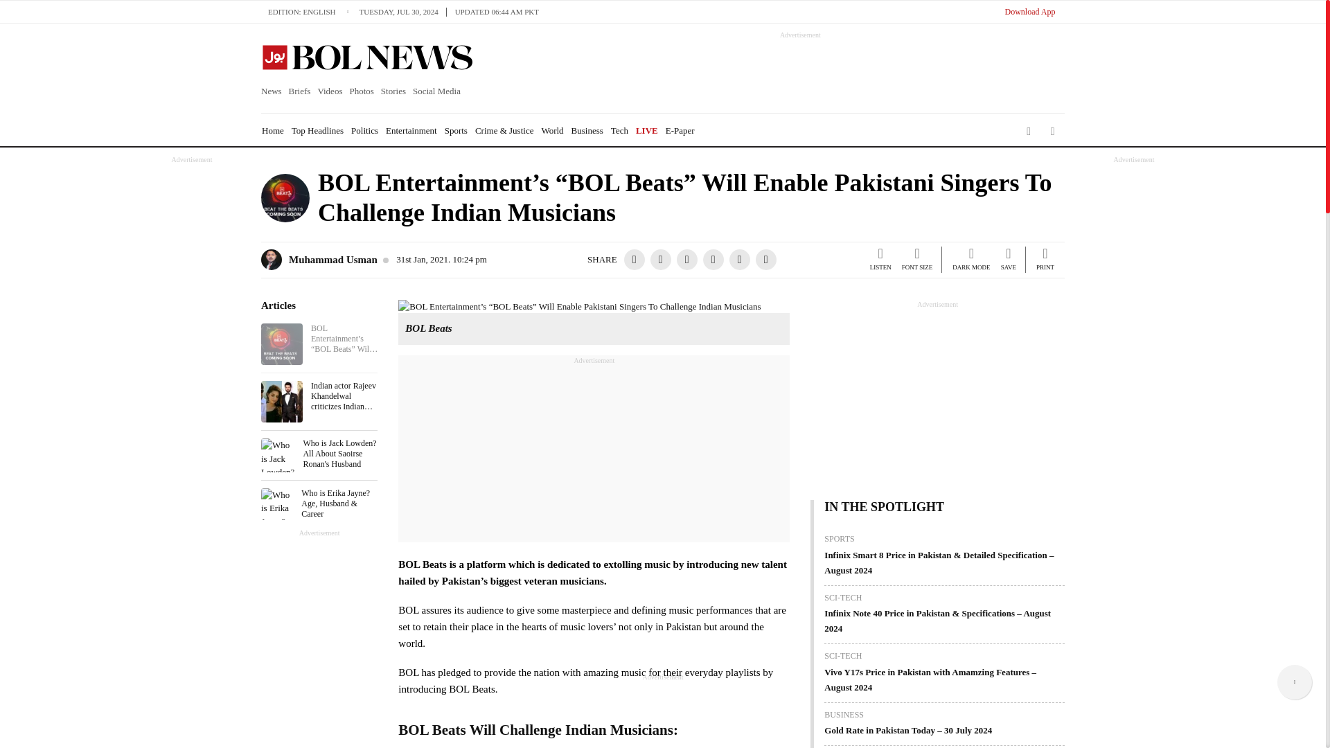  I want to click on UPDATED 06:44 AM PKT, so click(497, 11).